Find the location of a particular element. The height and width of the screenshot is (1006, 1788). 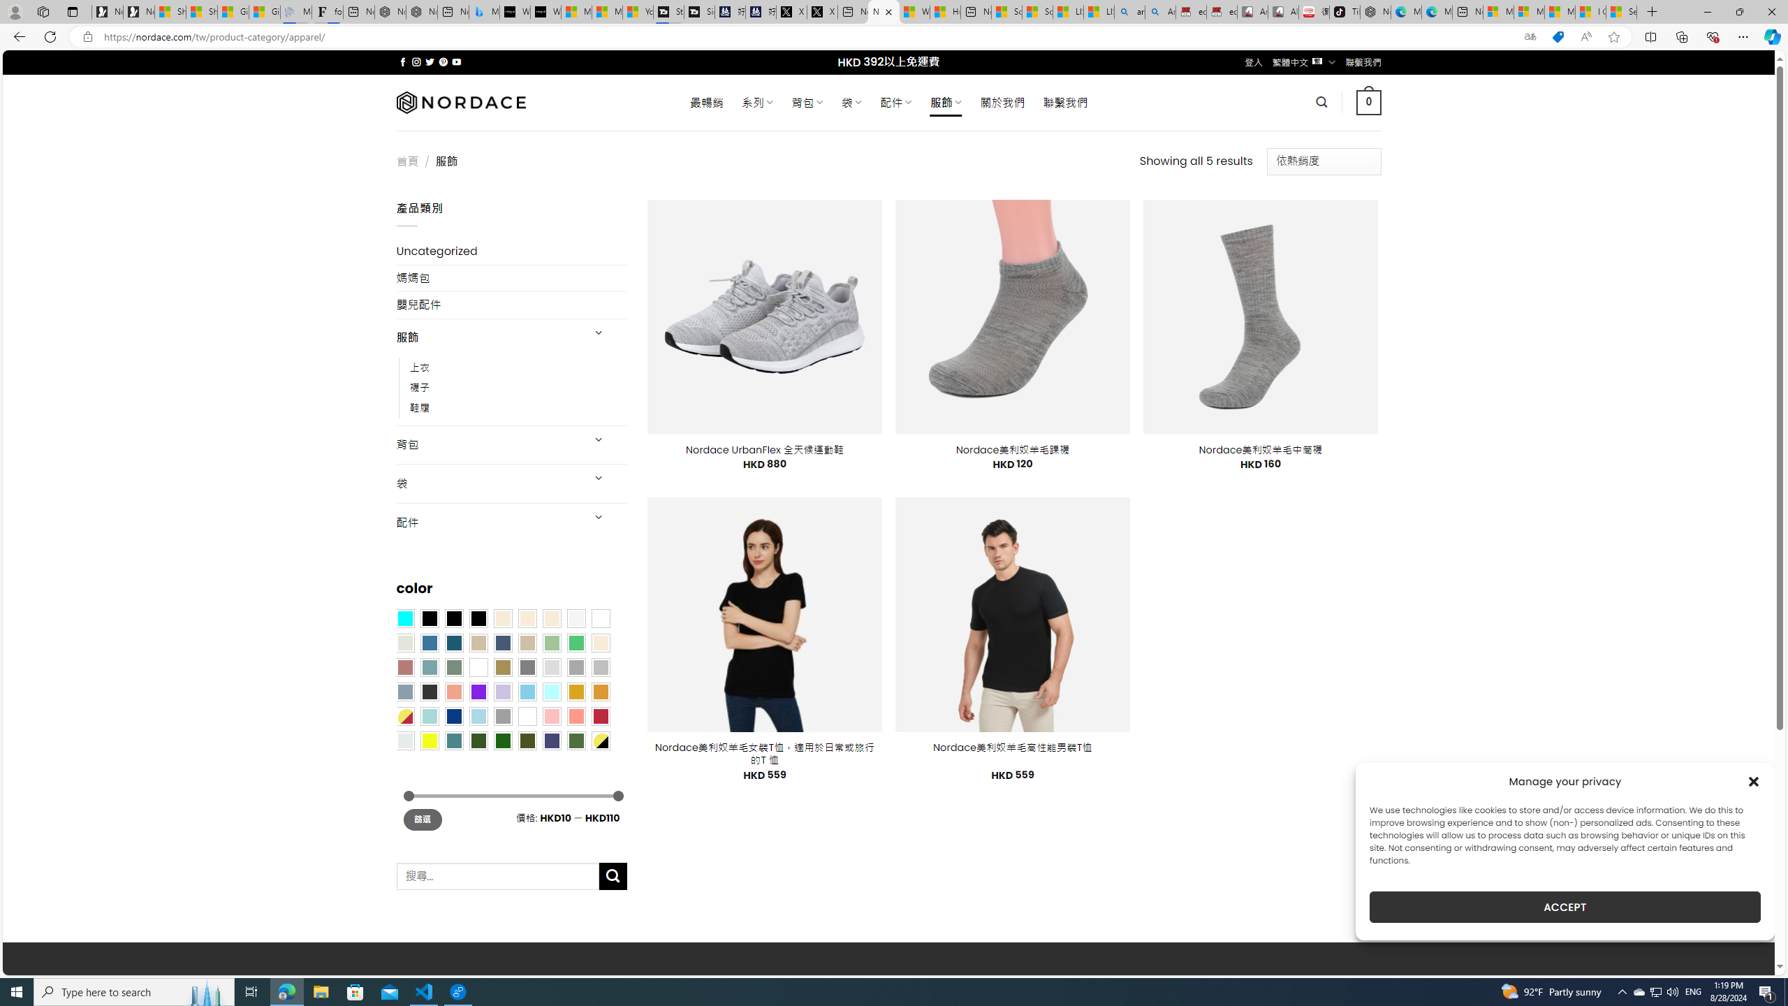

This site has coupons! Shopping in Microsoft Edge is located at coordinates (1558, 37).